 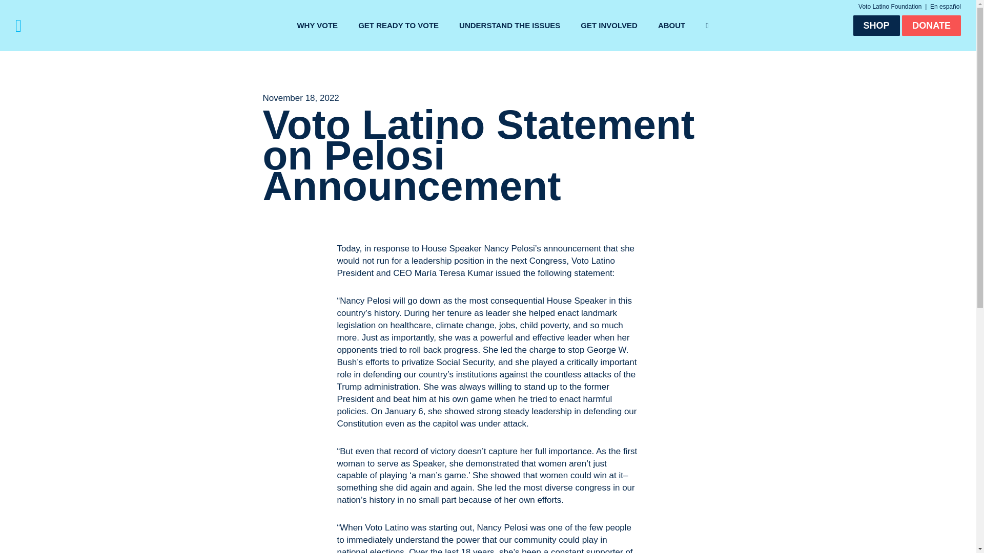 What do you see at coordinates (890, 7) in the screenshot?
I see `Voto Latino Foundation` at bounding box center [890, 7].